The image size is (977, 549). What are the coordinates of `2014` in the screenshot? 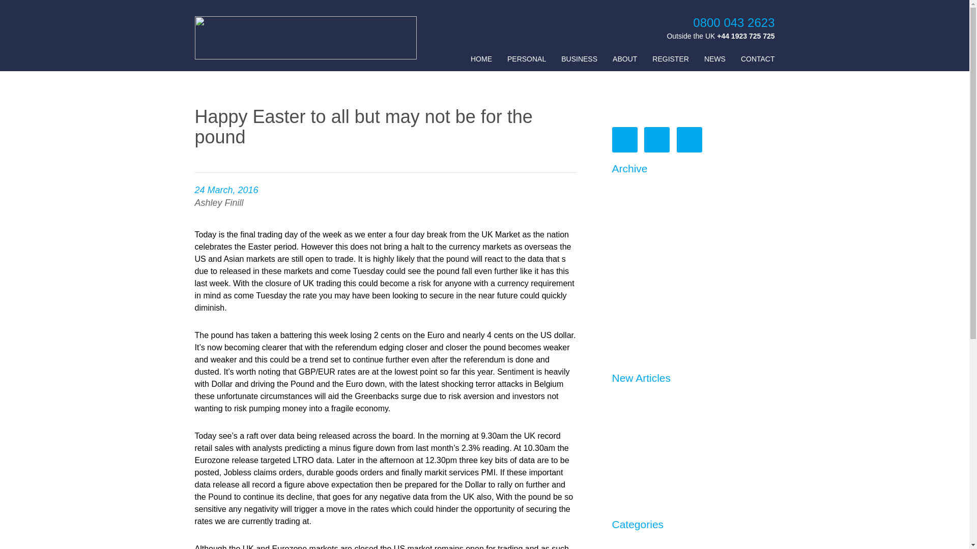 It's located at (621, 300).